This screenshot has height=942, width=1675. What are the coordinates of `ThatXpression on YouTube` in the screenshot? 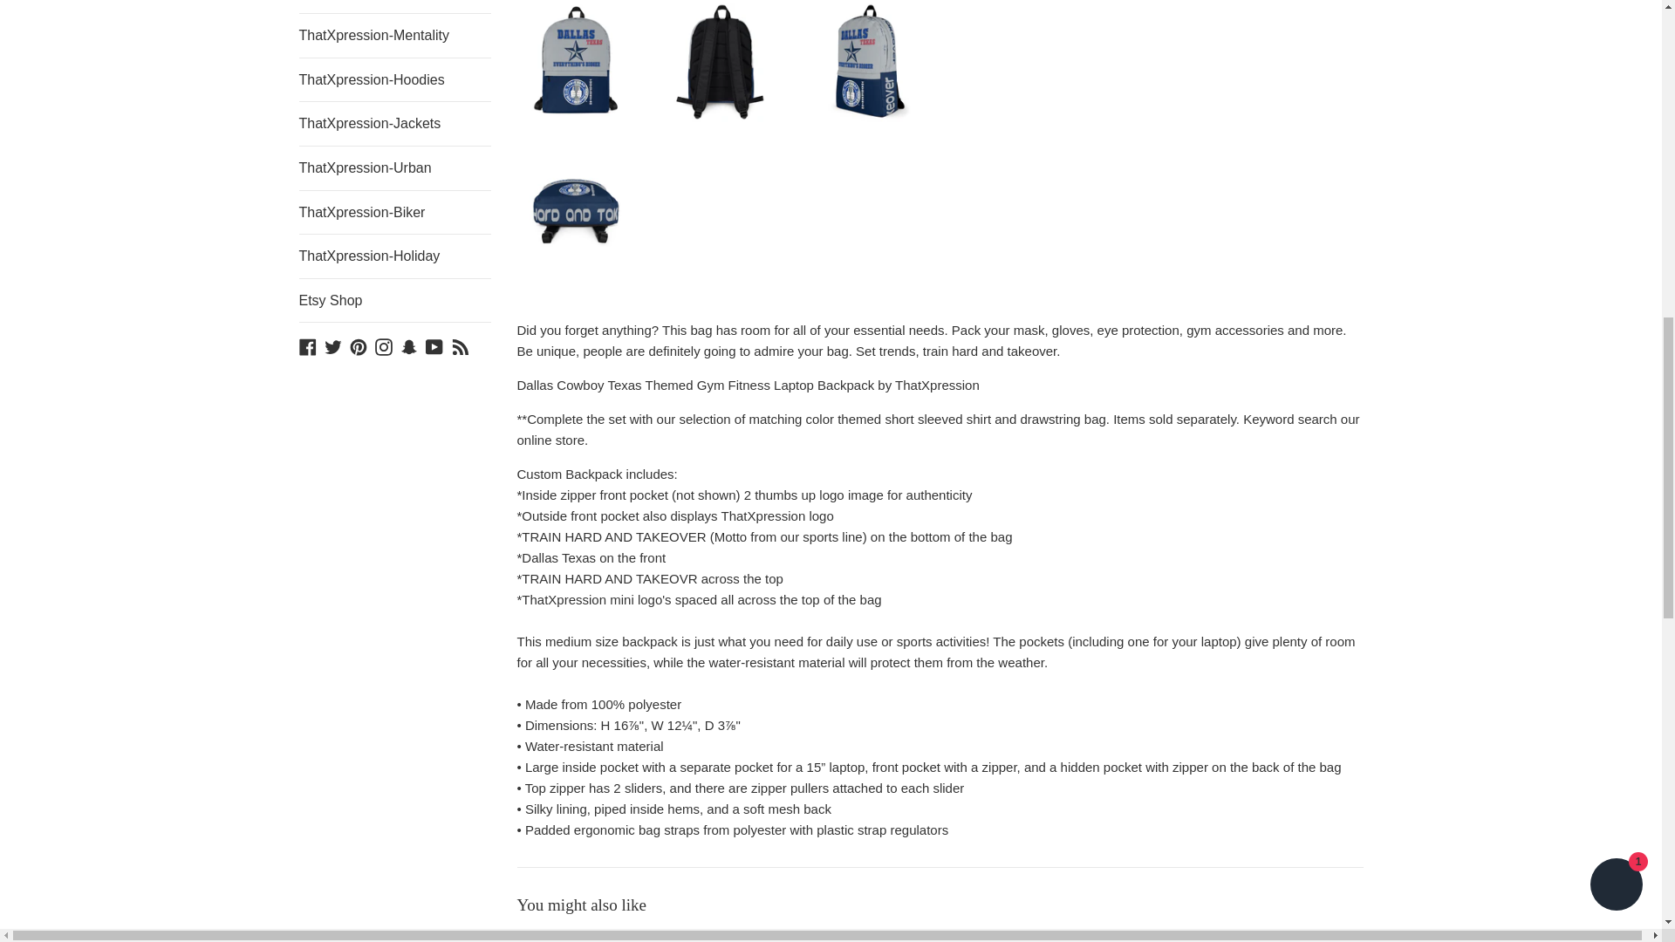 It's located at (434, 345).